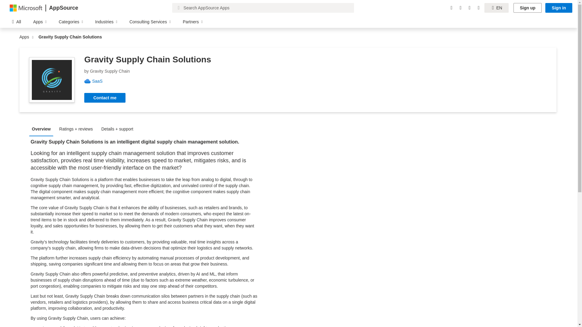 The image size is (582, 327). I want to click on AppSource, so click(63, 8).